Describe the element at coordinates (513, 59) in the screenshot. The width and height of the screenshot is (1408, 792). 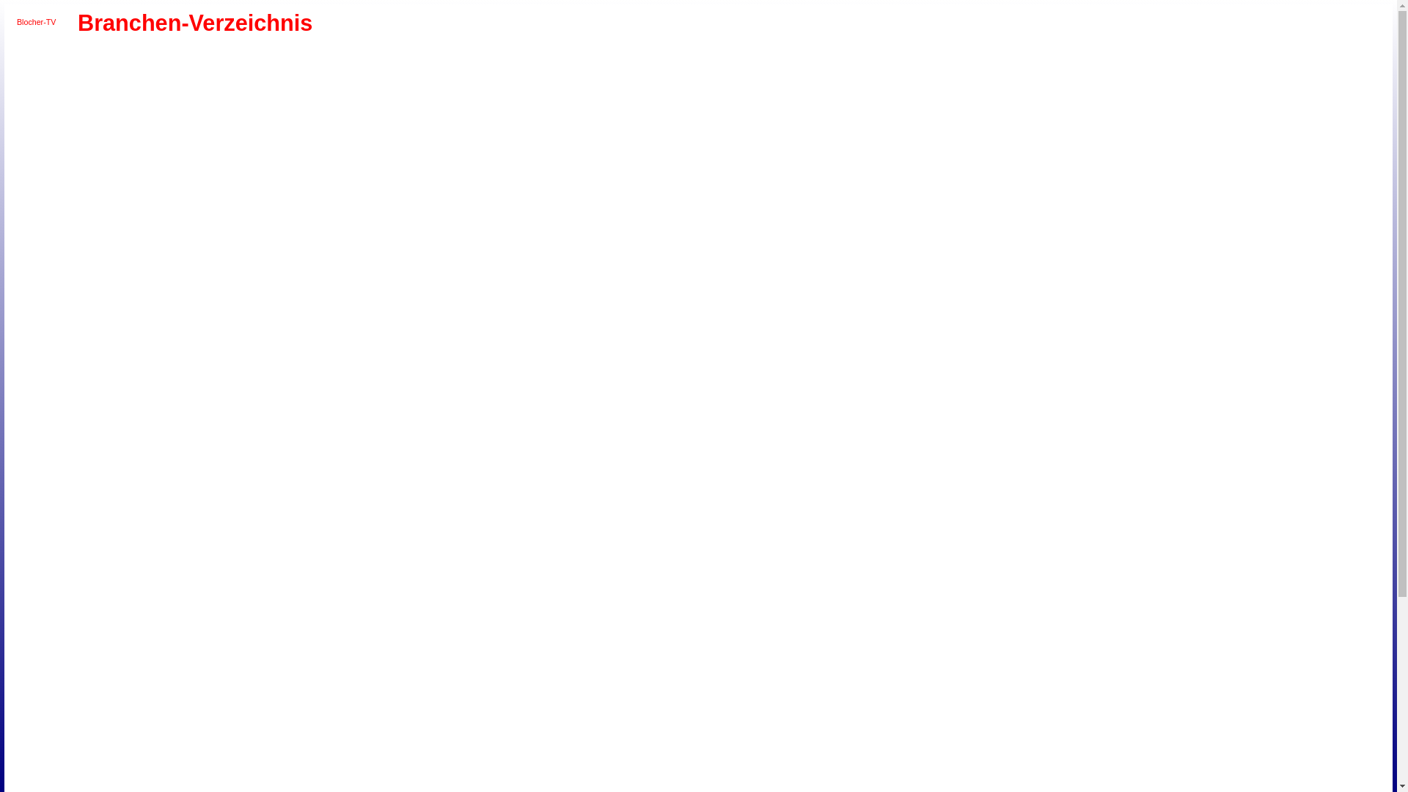
I see `Bitter Sweet Bar Bern Restaurant ` at that location.